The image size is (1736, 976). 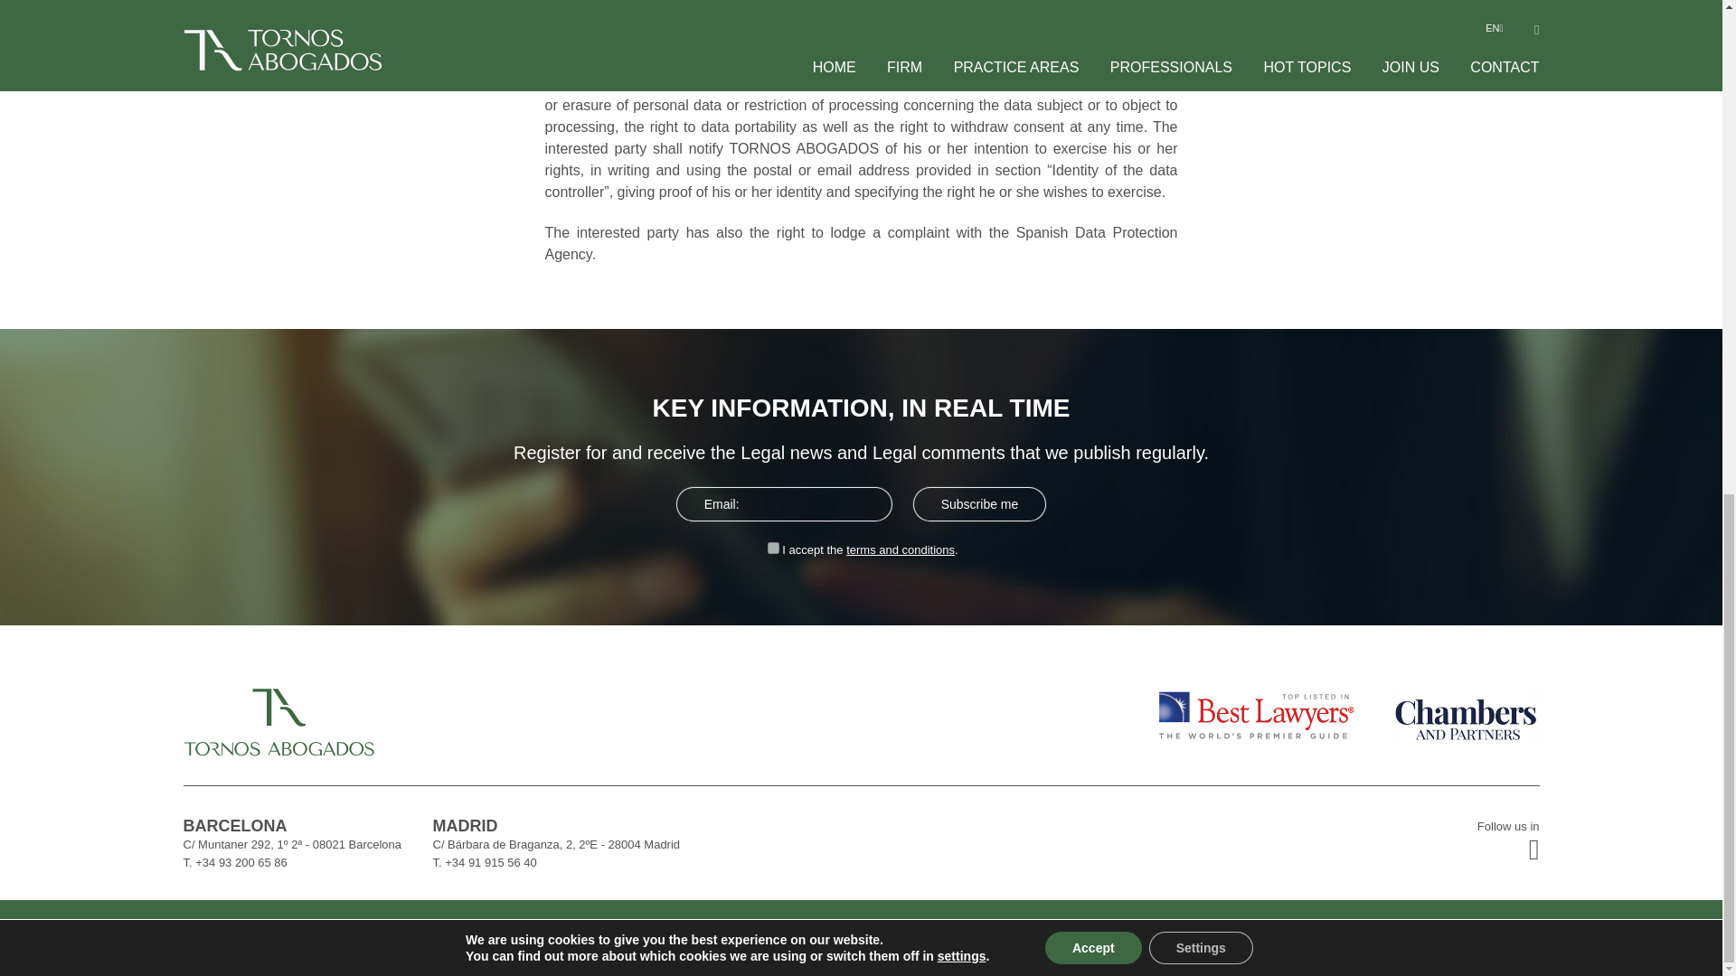 I want to click on terms and conditions, so click(x=901, y=549).